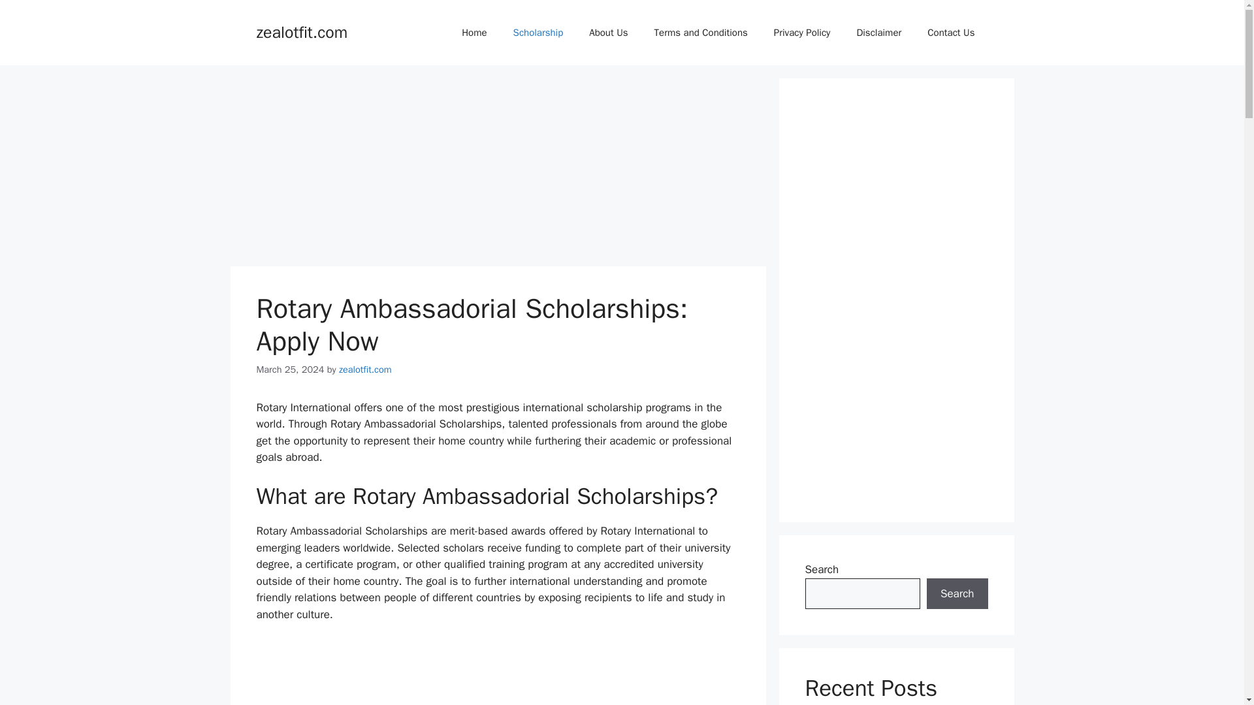  I want to click on Search, so click(957, 594).